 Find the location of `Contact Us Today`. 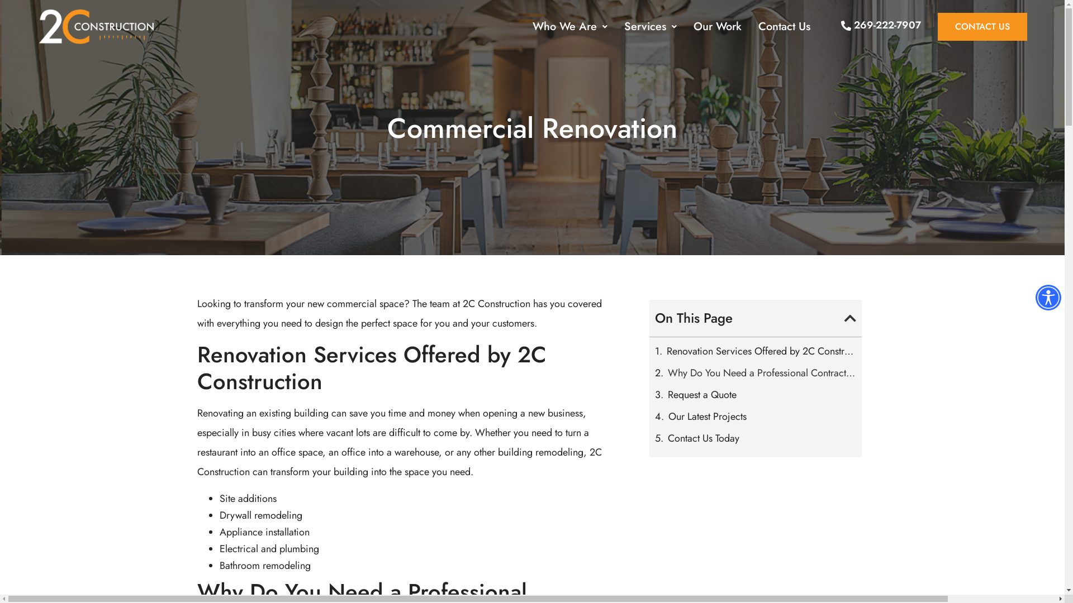

Contact Us Today is located at coordinates (704, 438).